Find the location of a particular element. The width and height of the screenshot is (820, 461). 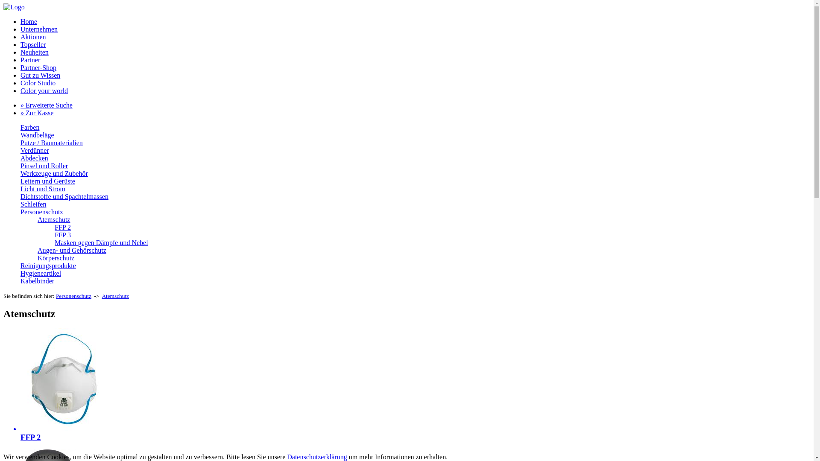

Dichtstoffe und Spachtelmassen is located at coordinates (64, 196).